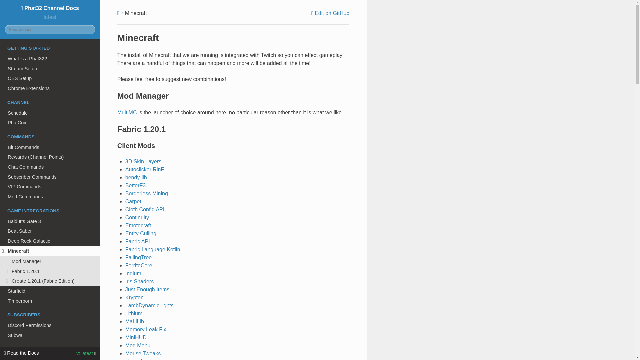  Describe the element at coordinates (50, 123) in the screenshot. I see `PhatCoin` at that location.